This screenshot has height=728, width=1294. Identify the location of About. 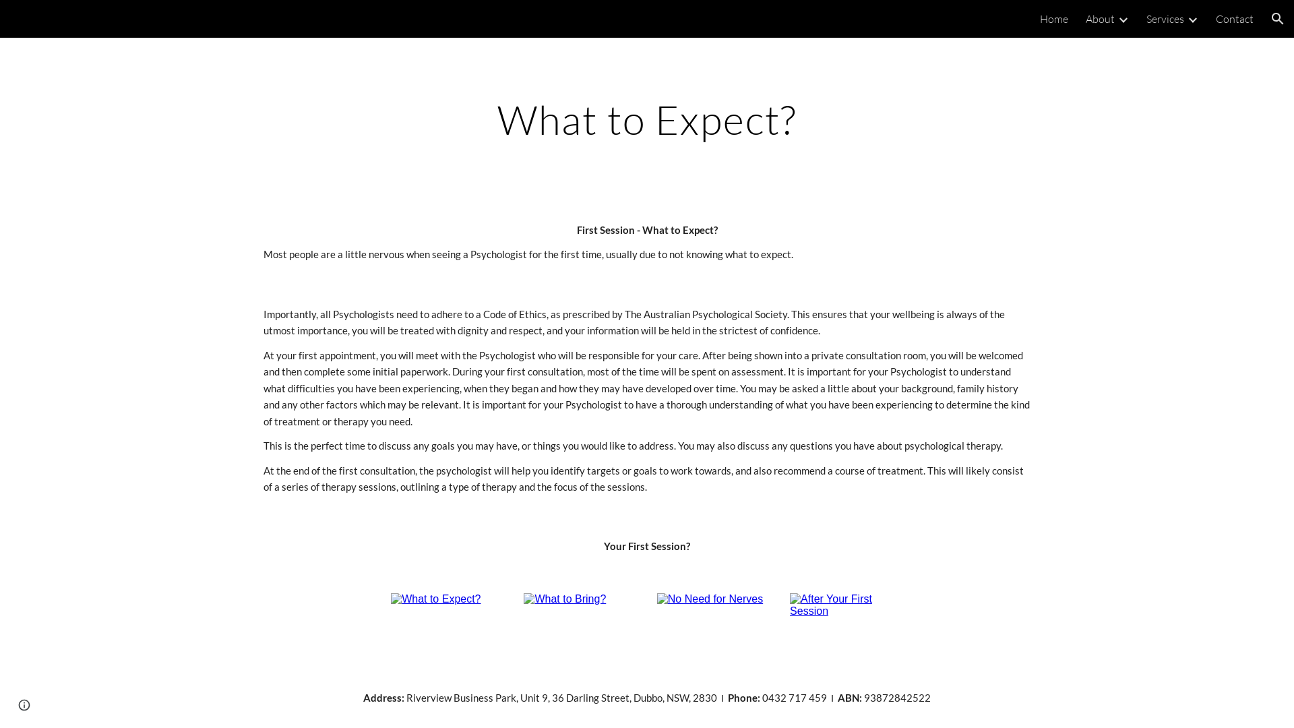
(1100, 19).